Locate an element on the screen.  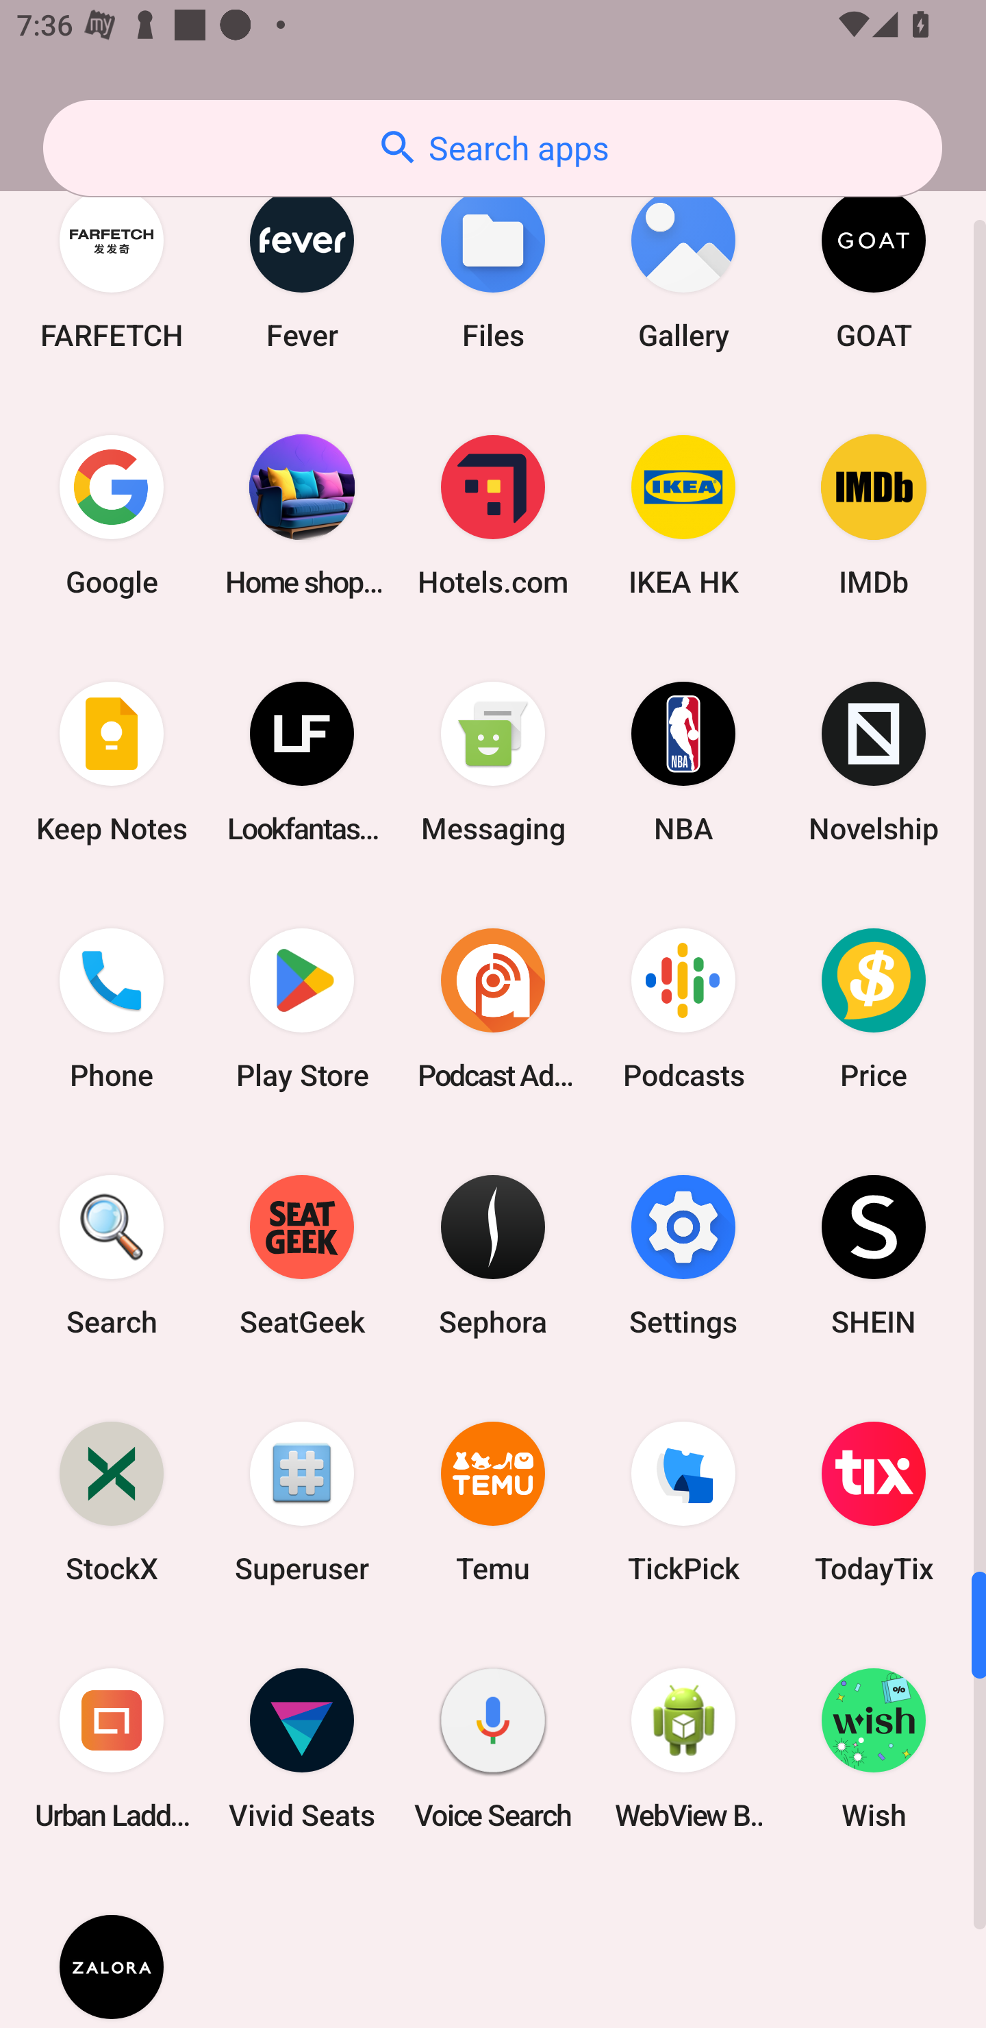
Google is located at coordinates (112, 515).